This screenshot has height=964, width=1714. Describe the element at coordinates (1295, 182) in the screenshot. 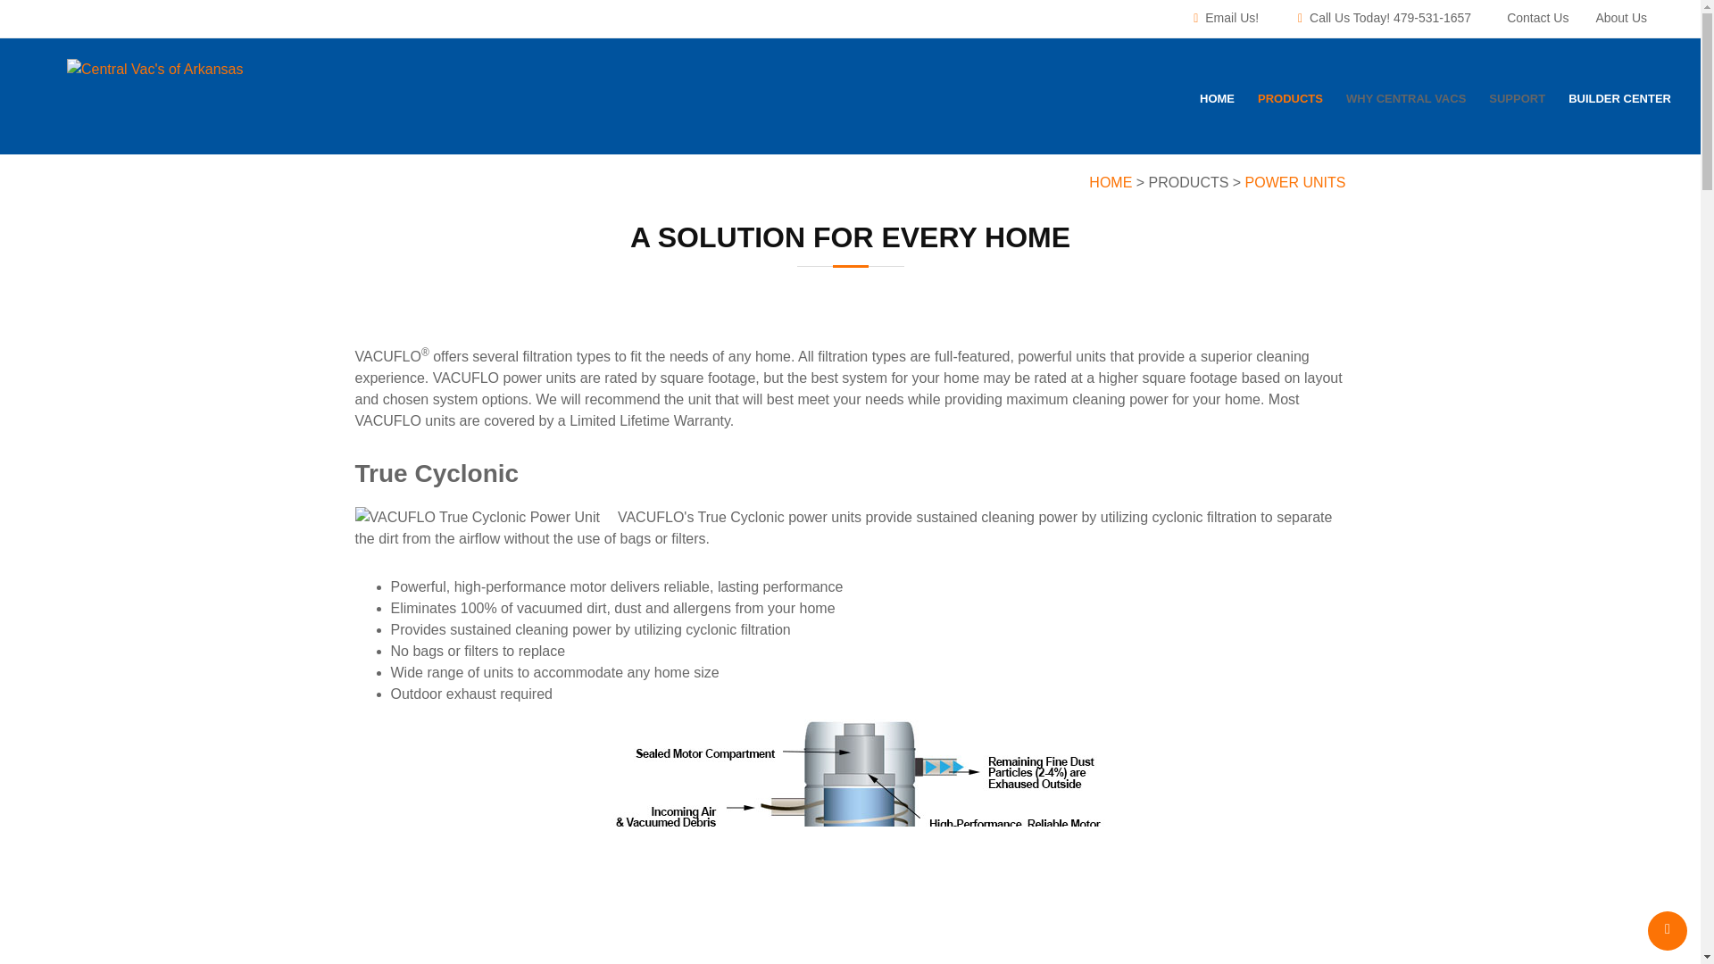

I see `POWER UNITS` at that location.